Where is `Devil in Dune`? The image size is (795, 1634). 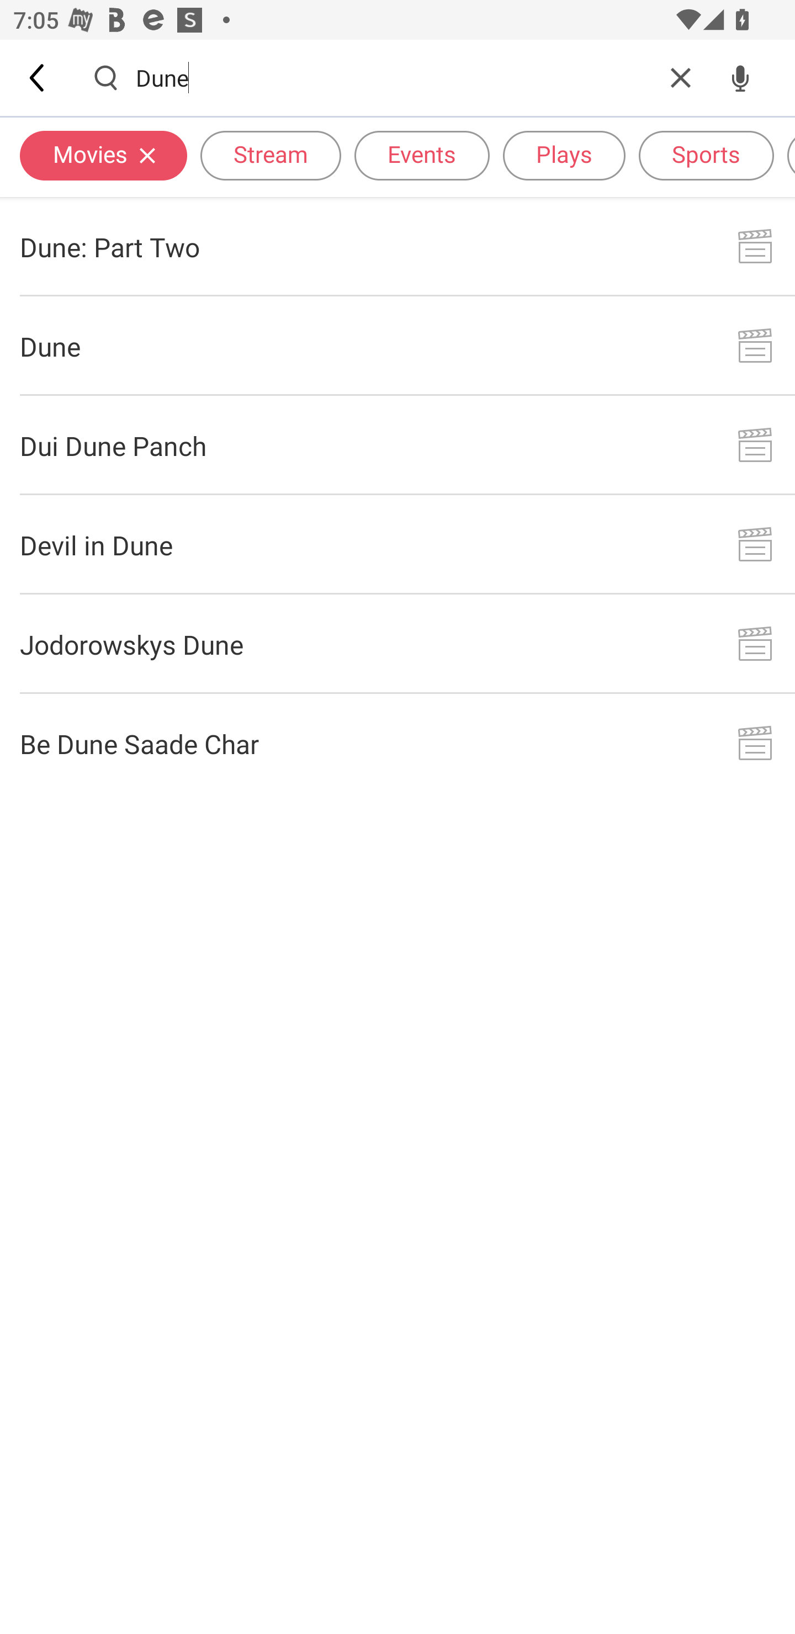
Devil in Dune is located at coordinates (397, 544).